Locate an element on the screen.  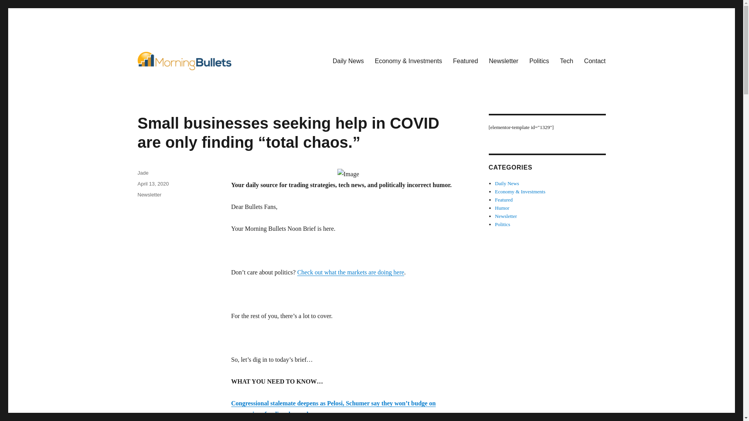
Check out what the markets are doing here is located at coordinates (351, 272).